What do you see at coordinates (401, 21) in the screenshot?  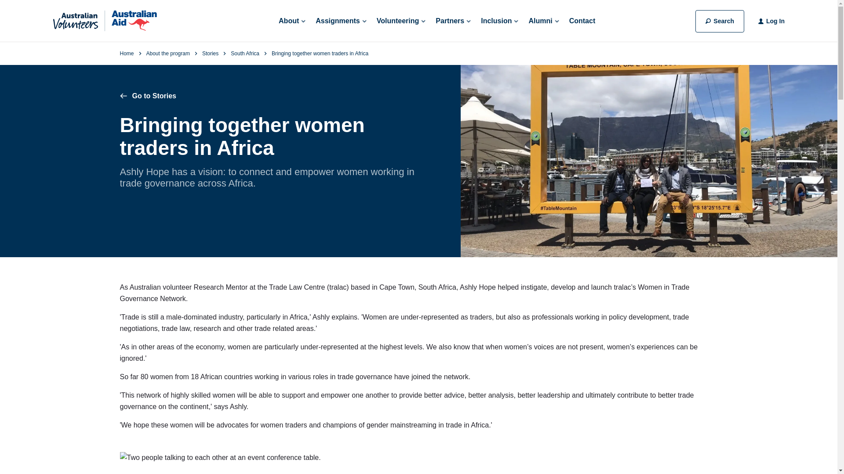 I see `Volunteering` at bounding box center [401, 21].